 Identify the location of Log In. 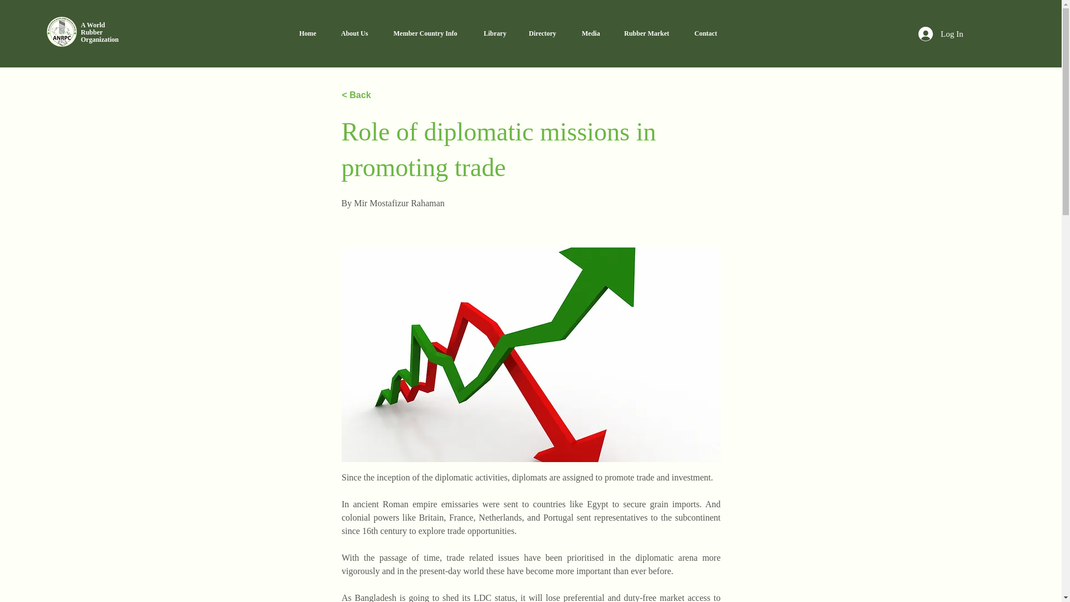
(100, 32).